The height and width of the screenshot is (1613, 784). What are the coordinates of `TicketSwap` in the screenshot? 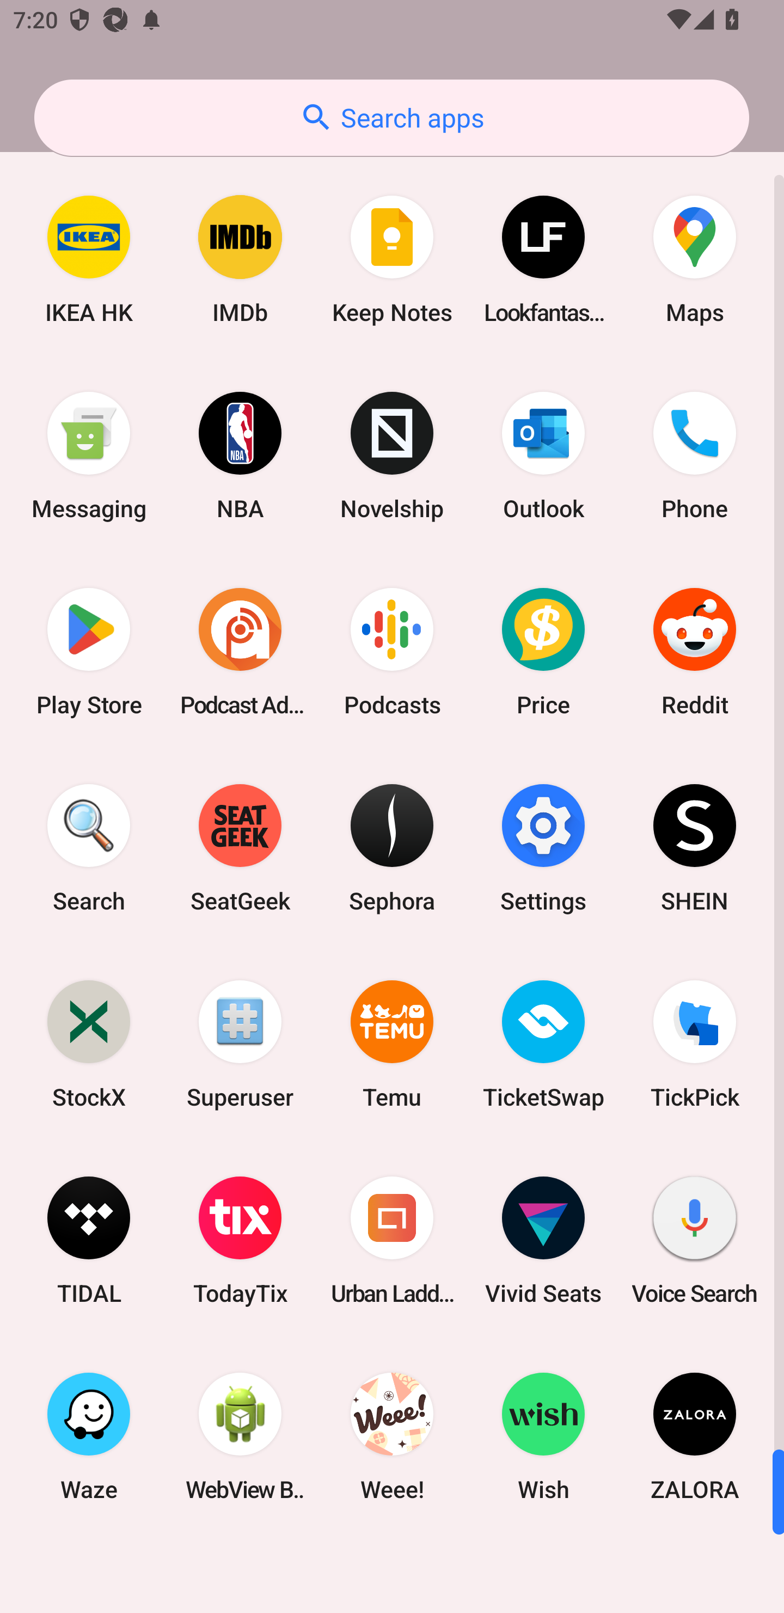 It's located at (543, 1043).